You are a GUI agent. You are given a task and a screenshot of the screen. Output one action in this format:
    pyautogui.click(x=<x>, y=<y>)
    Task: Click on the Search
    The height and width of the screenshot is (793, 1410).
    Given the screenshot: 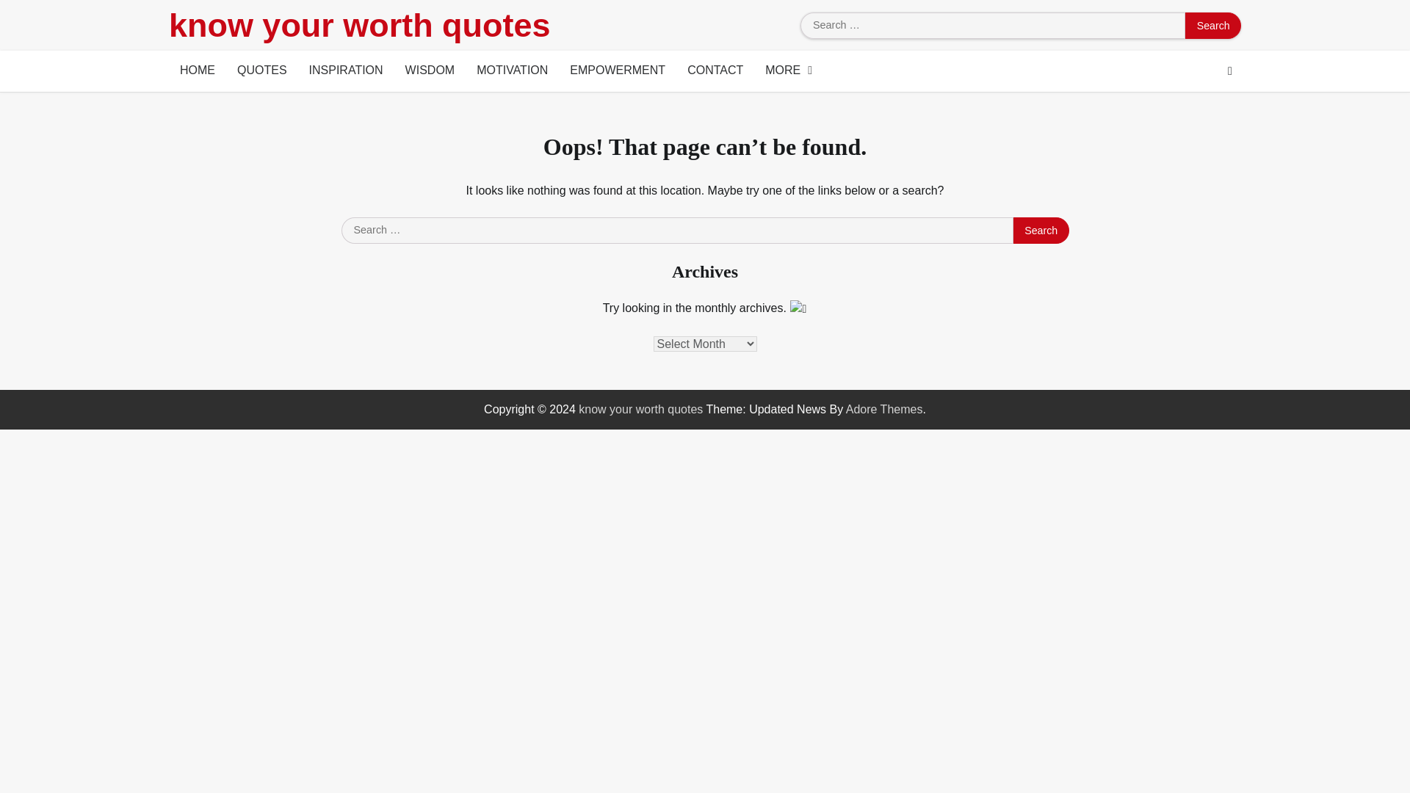 What is the action you would take?
    pyautogui.click(x=1213, y=25)
    